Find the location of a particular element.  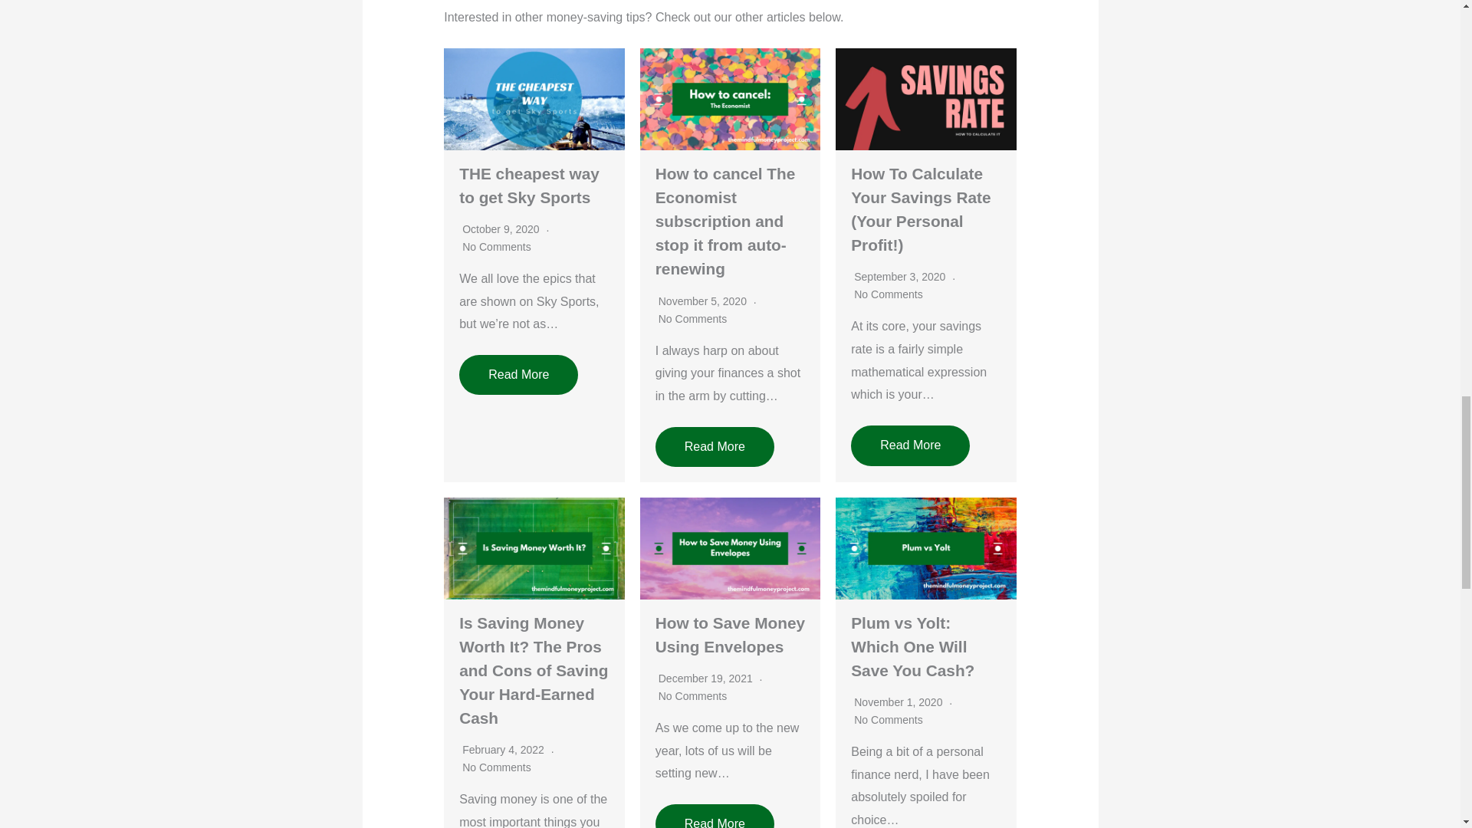

Read More is located at coordinates (518, 375).